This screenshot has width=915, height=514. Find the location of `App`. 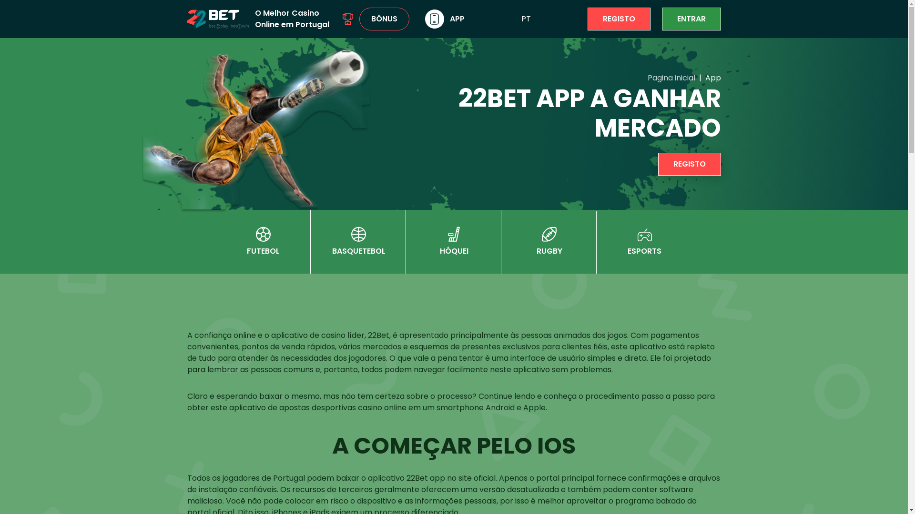

App is located at coordinates (435, 19).